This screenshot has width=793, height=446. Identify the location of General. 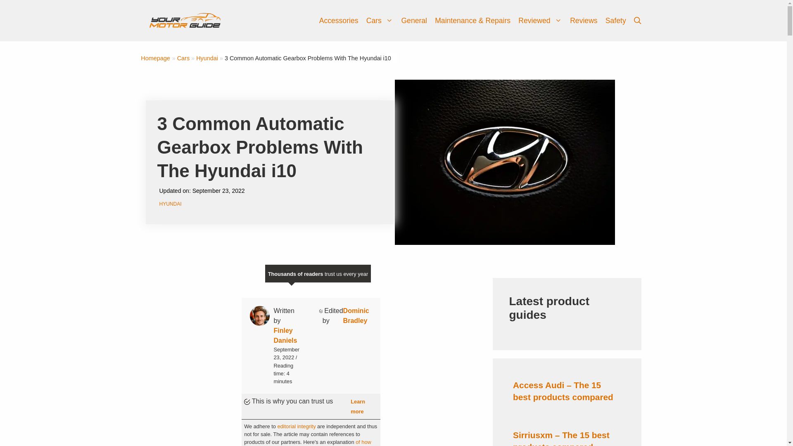
(414, 21).